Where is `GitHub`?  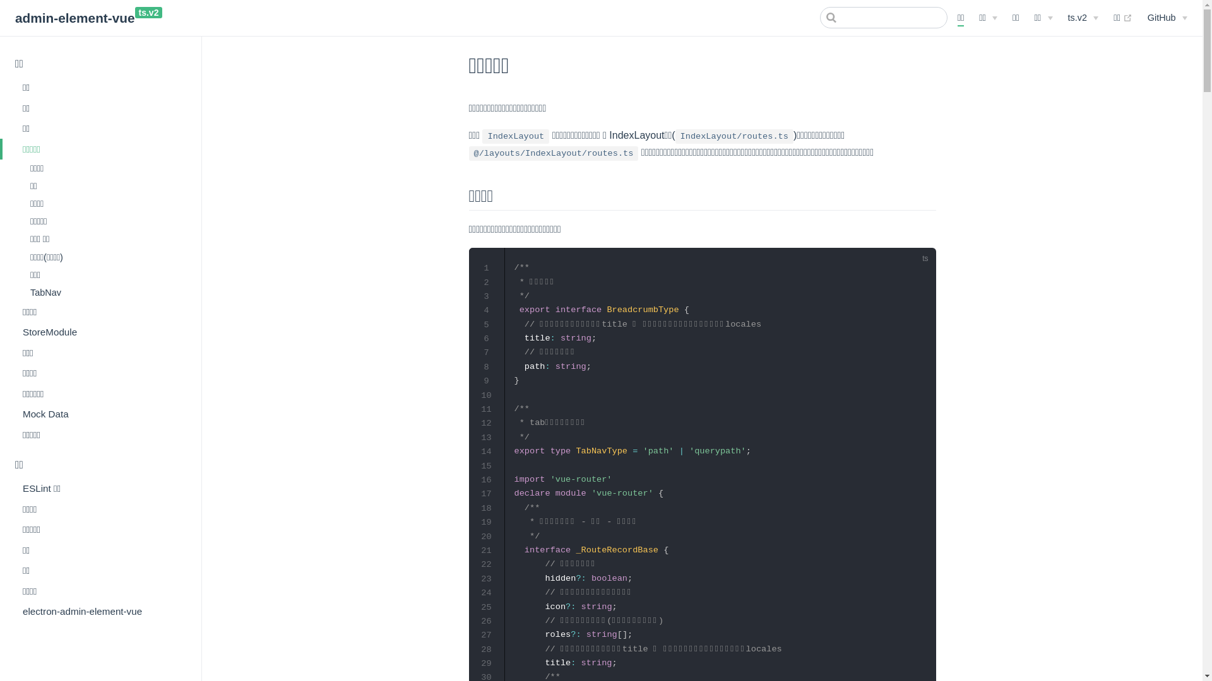
GitHub is located at coordinates (1168, 18).